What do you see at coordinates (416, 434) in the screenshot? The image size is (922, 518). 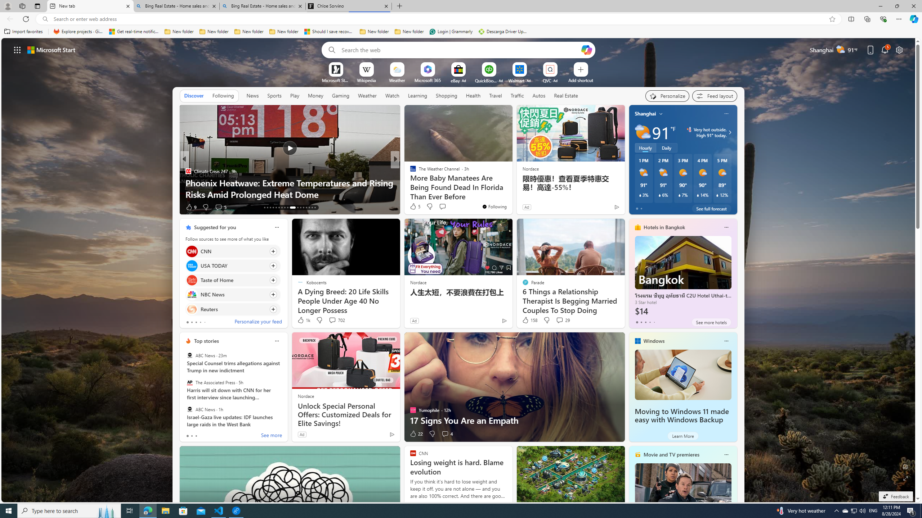 I see `22 Like` at bounding box center [416, 434].